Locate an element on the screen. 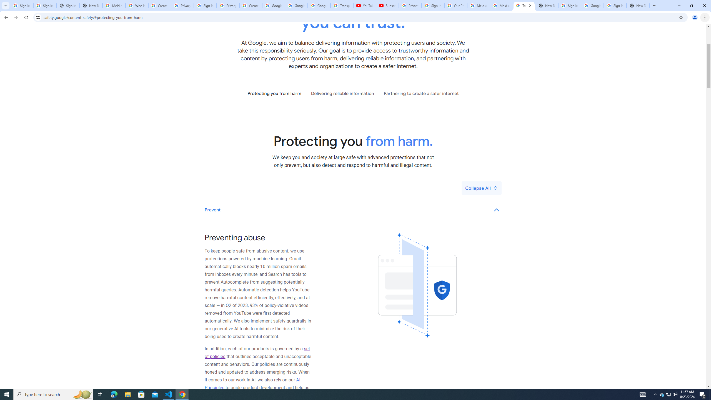 The height and width of the screenshot is (400, 711). set of policies is located at coordinates (257, 352).